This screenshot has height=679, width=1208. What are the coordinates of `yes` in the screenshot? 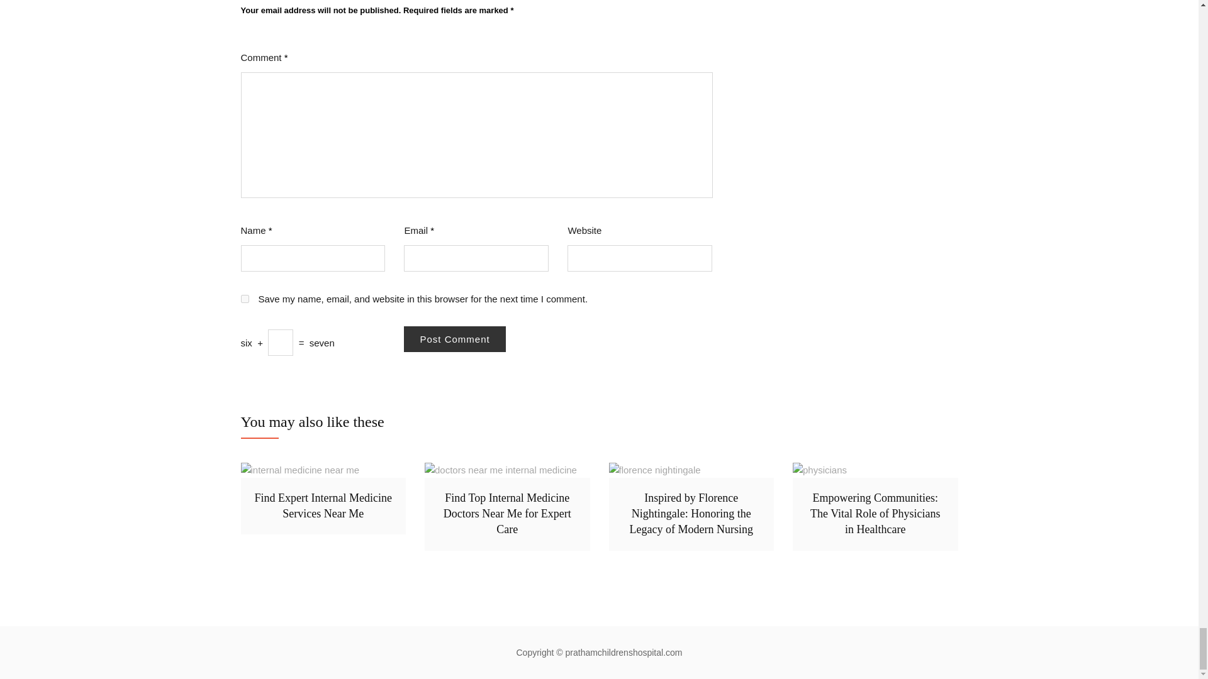 It's located at (244, 298).